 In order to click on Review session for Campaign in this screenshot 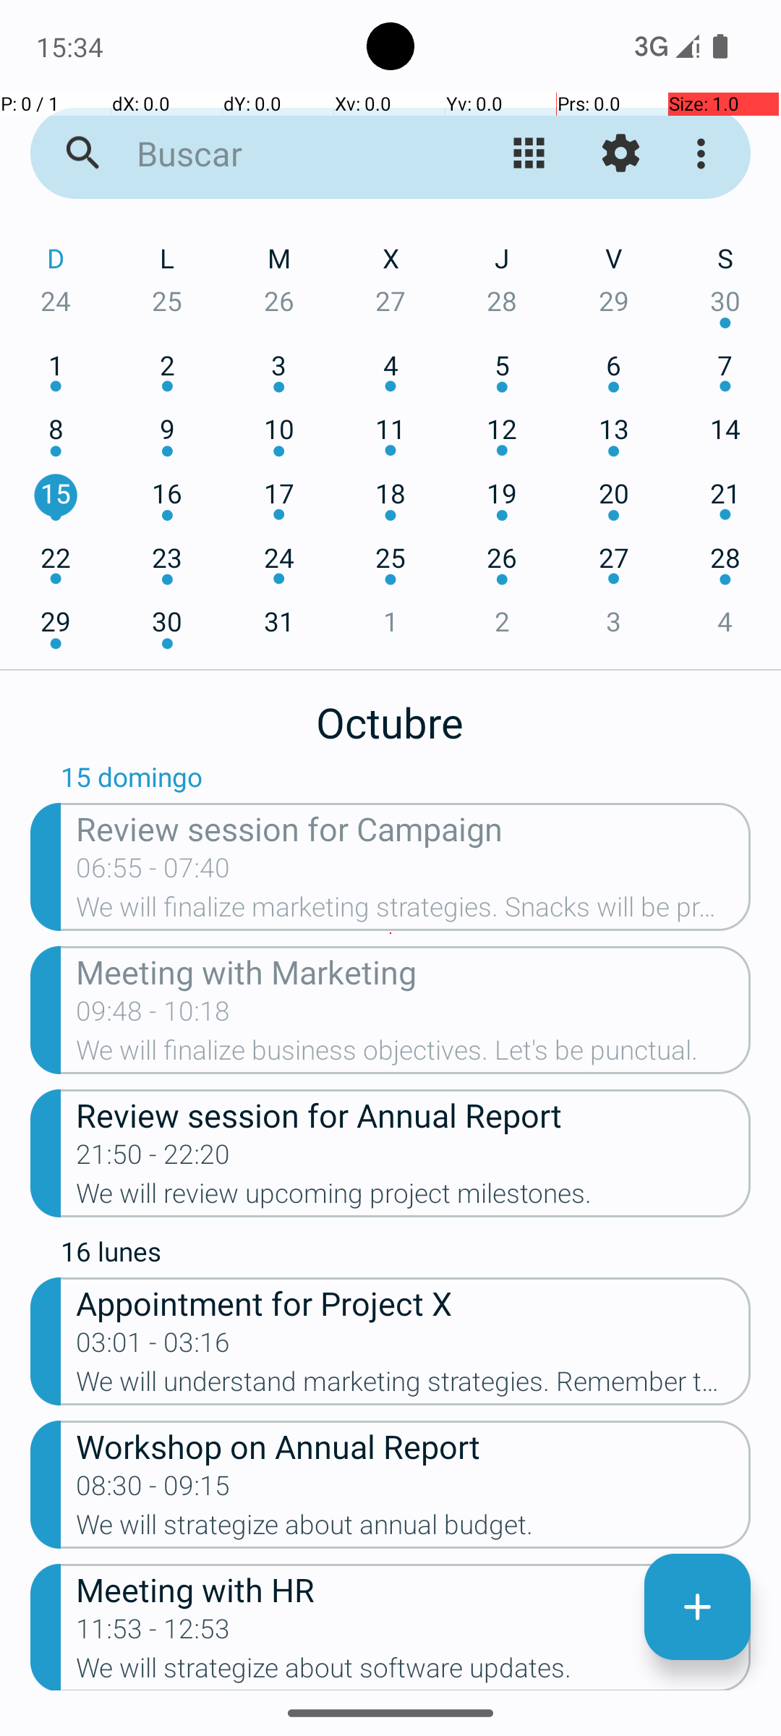, I will do `click(414, 827)`.